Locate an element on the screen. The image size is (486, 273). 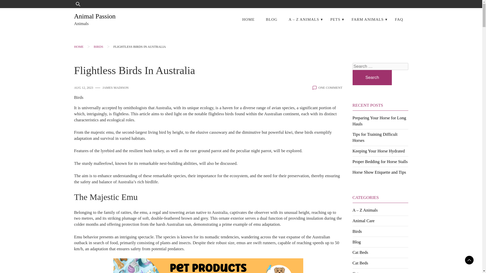
BLOG is located at coordinates (271, 19).